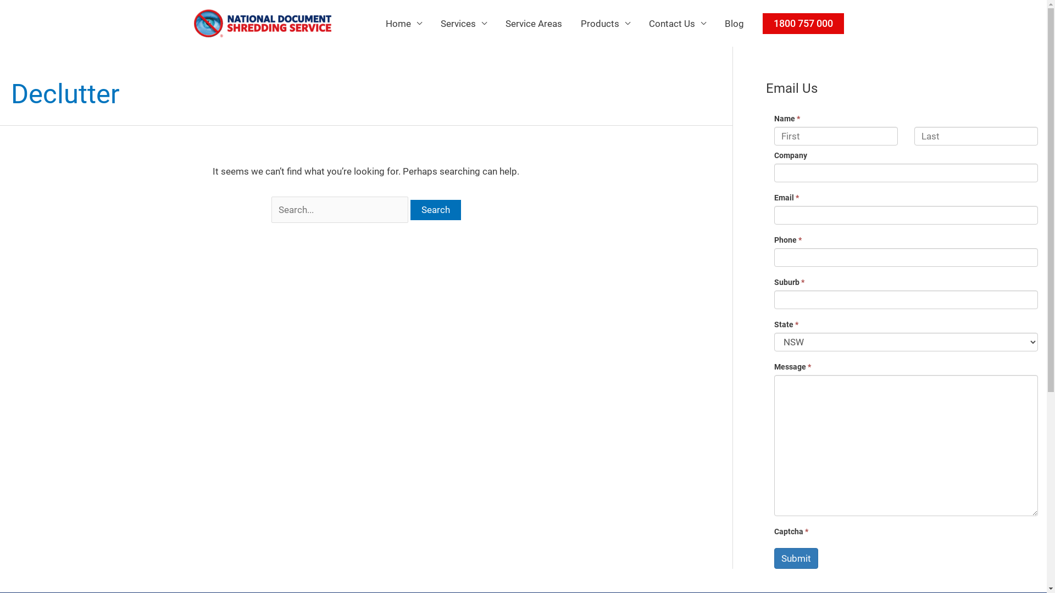 Image resolution: width=1055 pixels, height=593 pixels. What do you see at coordinates (734, 23) in the screenshot?
I see `Blog` at bounding box center [734, 23].